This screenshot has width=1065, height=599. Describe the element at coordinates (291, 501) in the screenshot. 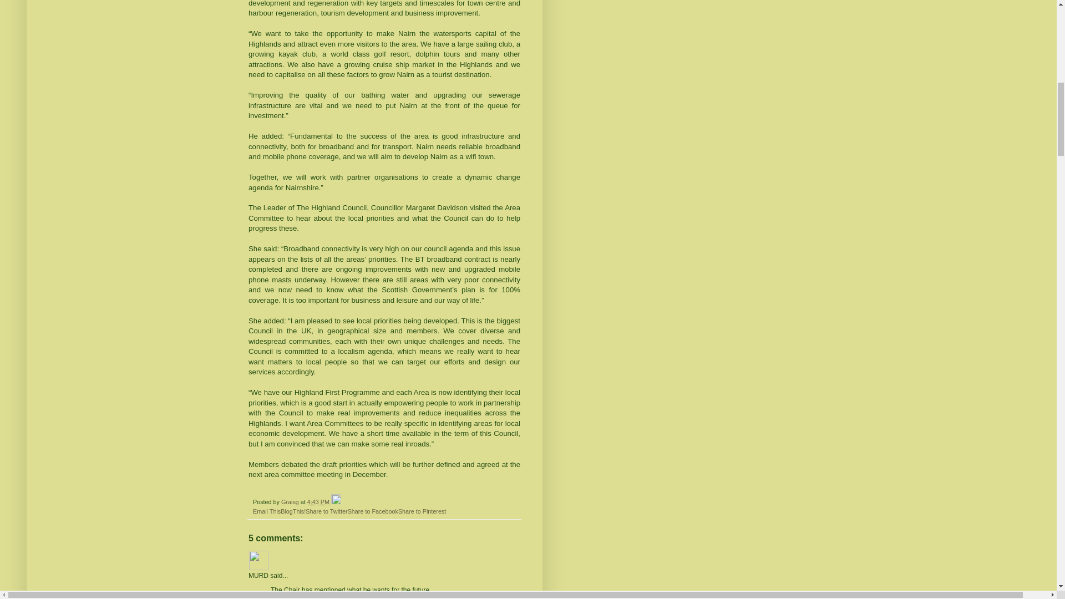

I see `Graisg` at that location.